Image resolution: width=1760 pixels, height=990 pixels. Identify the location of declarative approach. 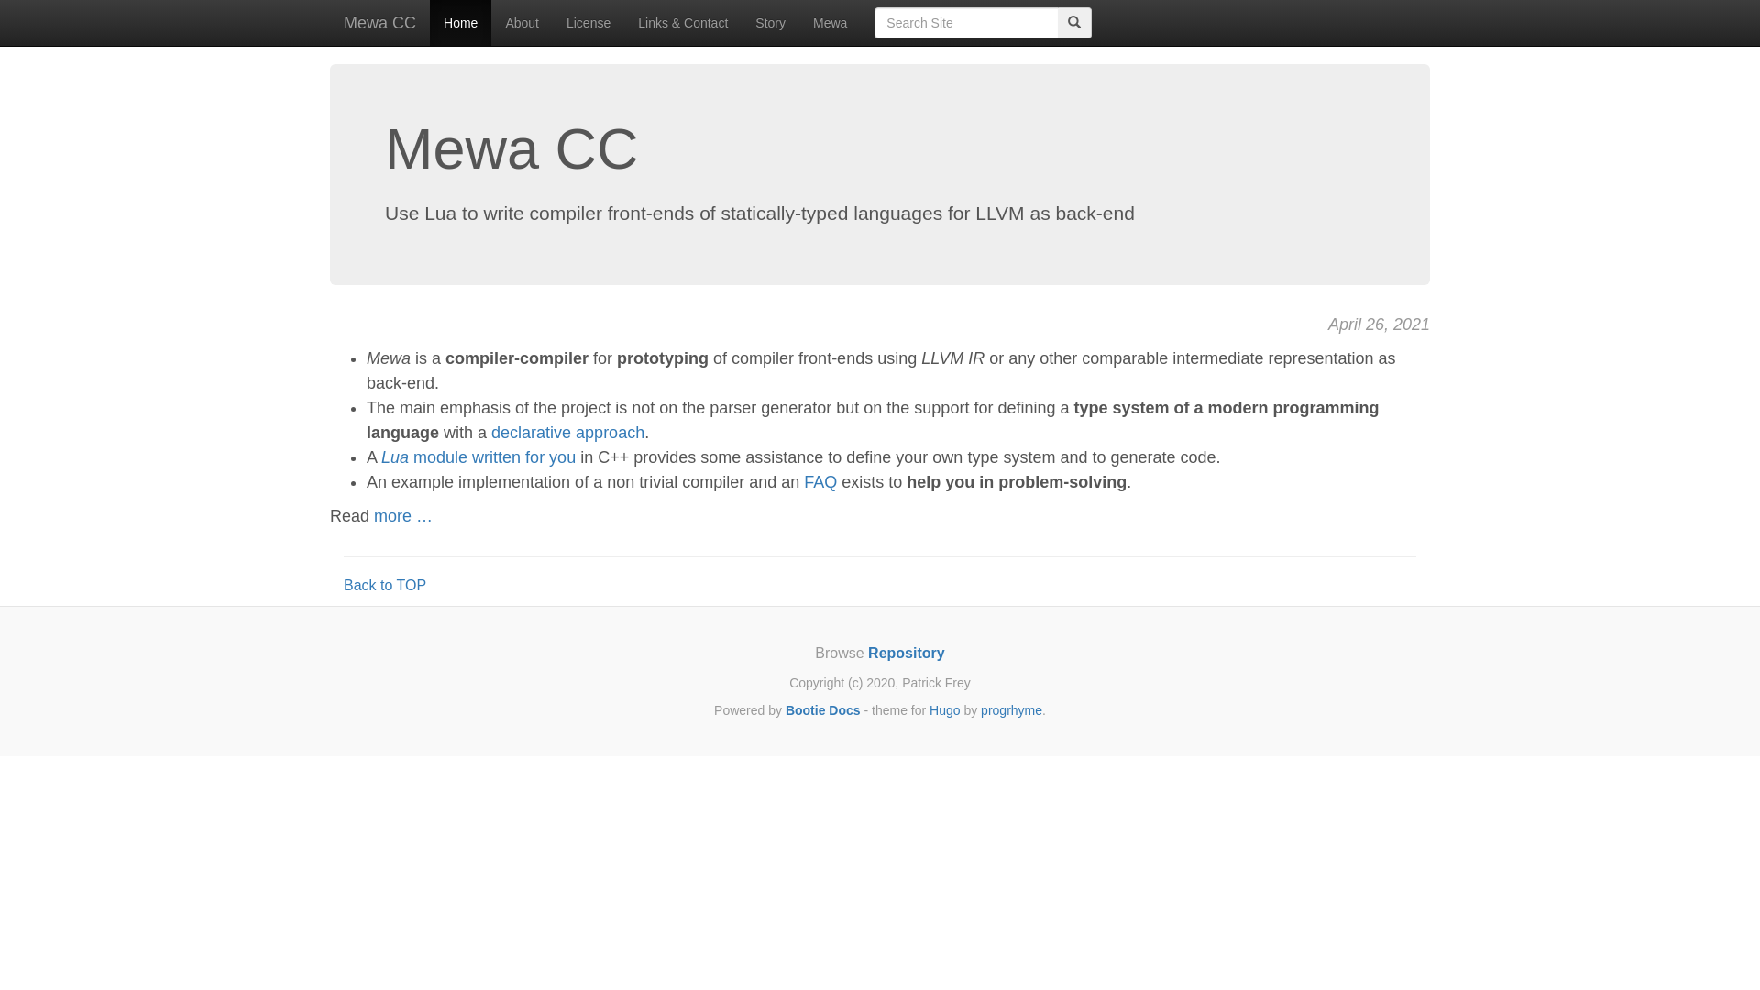
(568, 433).